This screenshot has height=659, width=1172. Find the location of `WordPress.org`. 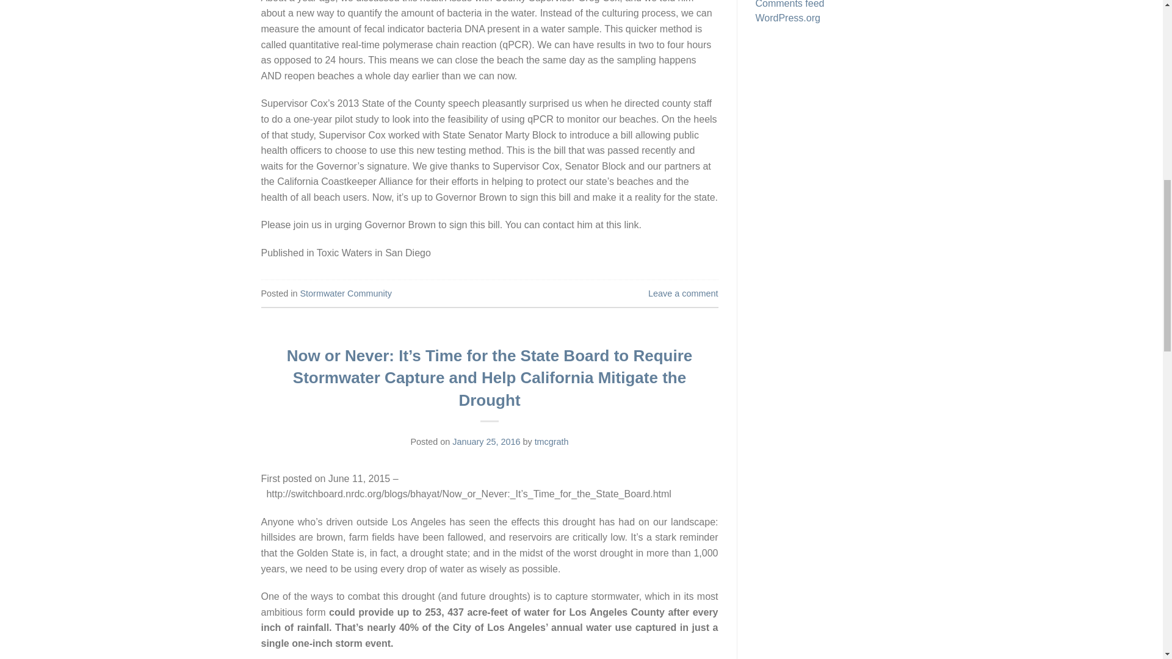

WordPress.org is located at coordinates (829, 20).